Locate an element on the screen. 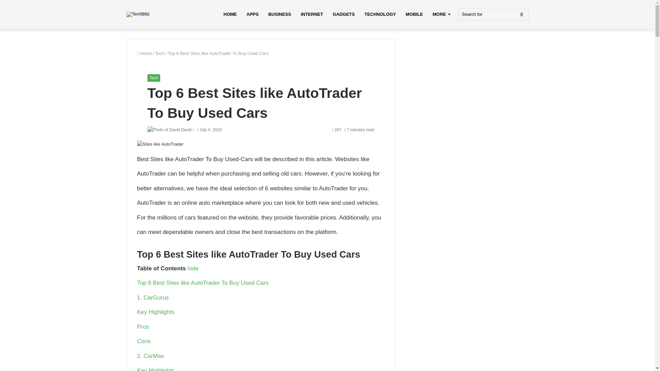  2. CarMax is located at coordinates (150, 356).